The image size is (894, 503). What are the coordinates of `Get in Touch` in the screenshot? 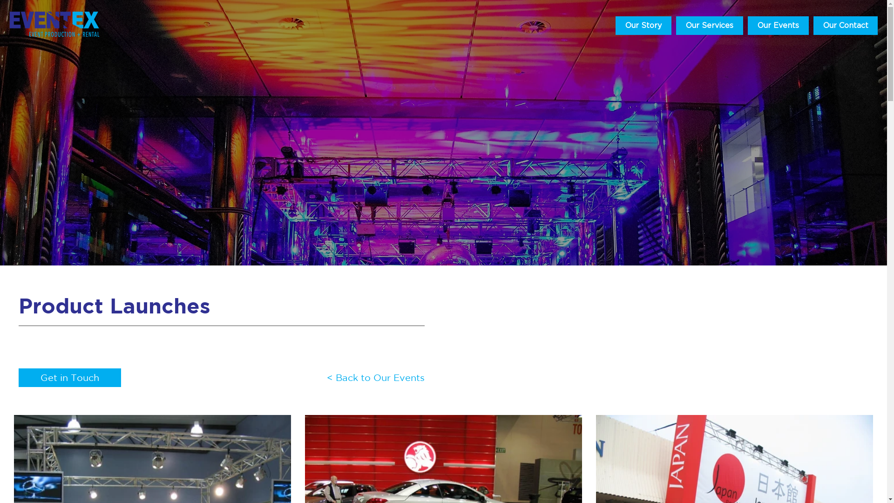 It's located at (70, 378).